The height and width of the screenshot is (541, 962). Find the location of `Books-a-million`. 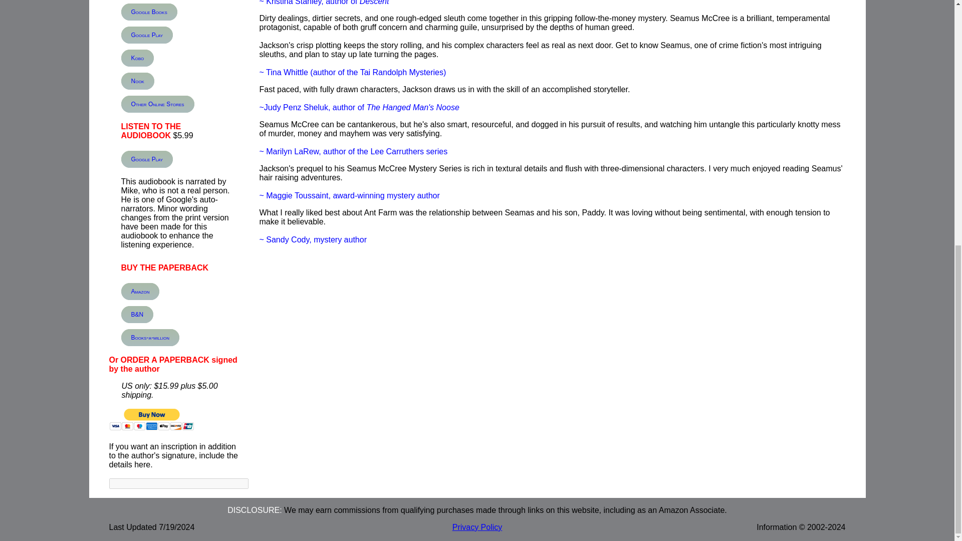

Books-a-million is located at coordinates (150, 338).